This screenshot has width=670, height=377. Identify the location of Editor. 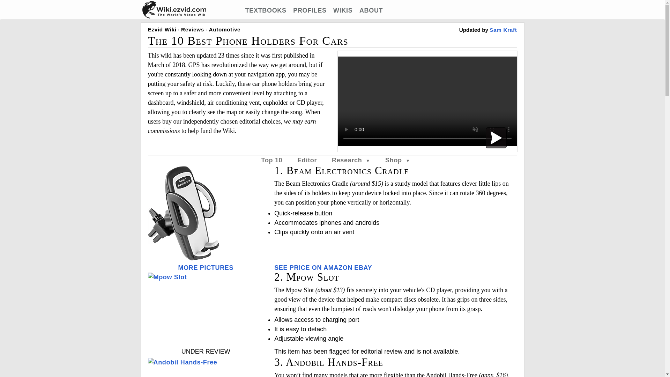
(307, 160).